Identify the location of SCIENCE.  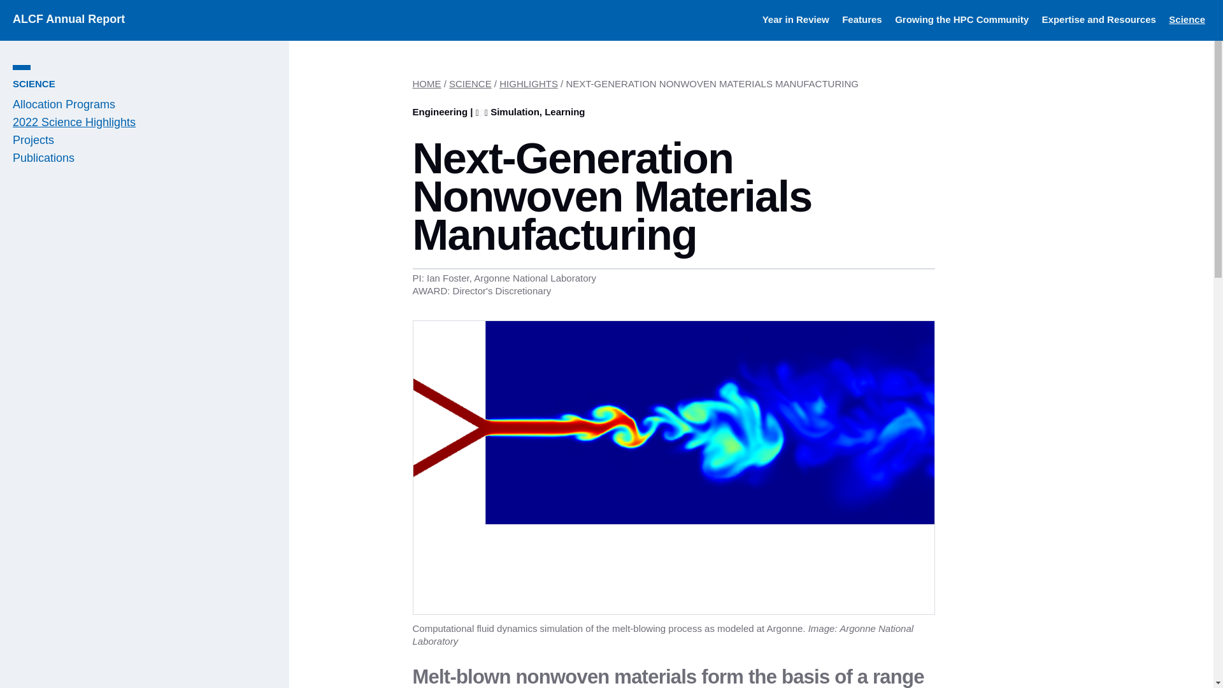
(33, 84).